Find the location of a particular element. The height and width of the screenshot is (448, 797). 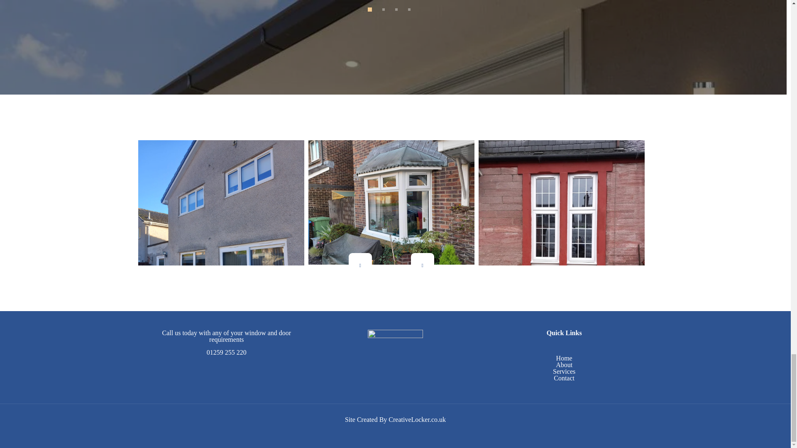

Contact is located at coordinates (564, 378).